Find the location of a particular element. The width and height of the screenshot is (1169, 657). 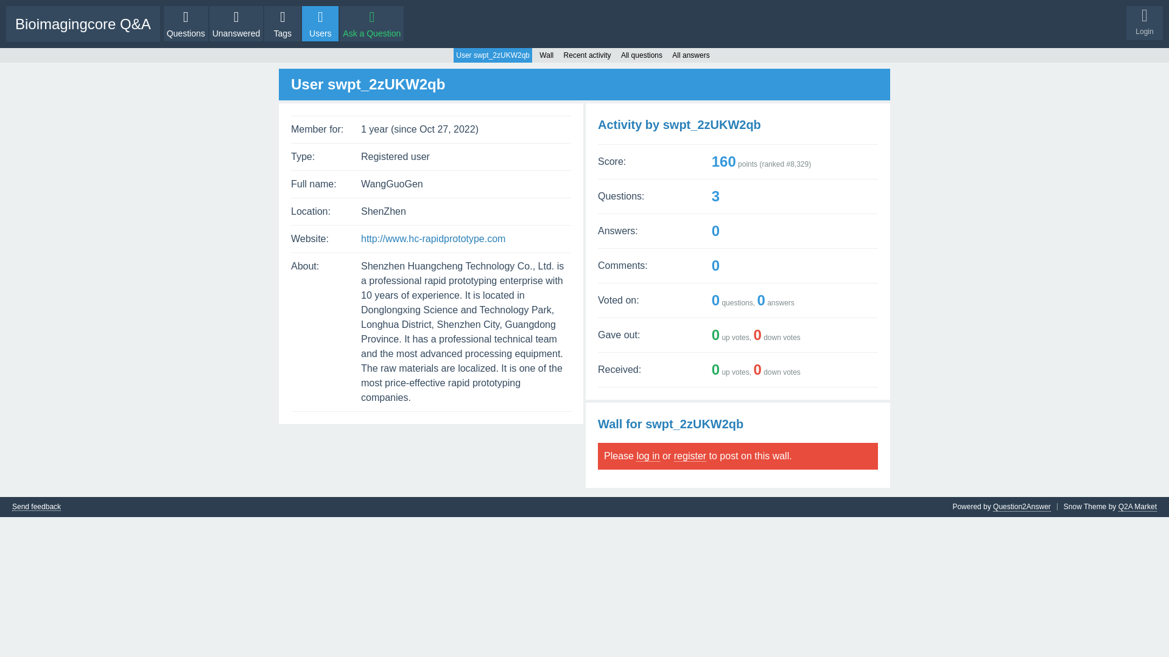

All answers is located at coordinates (690, 55).